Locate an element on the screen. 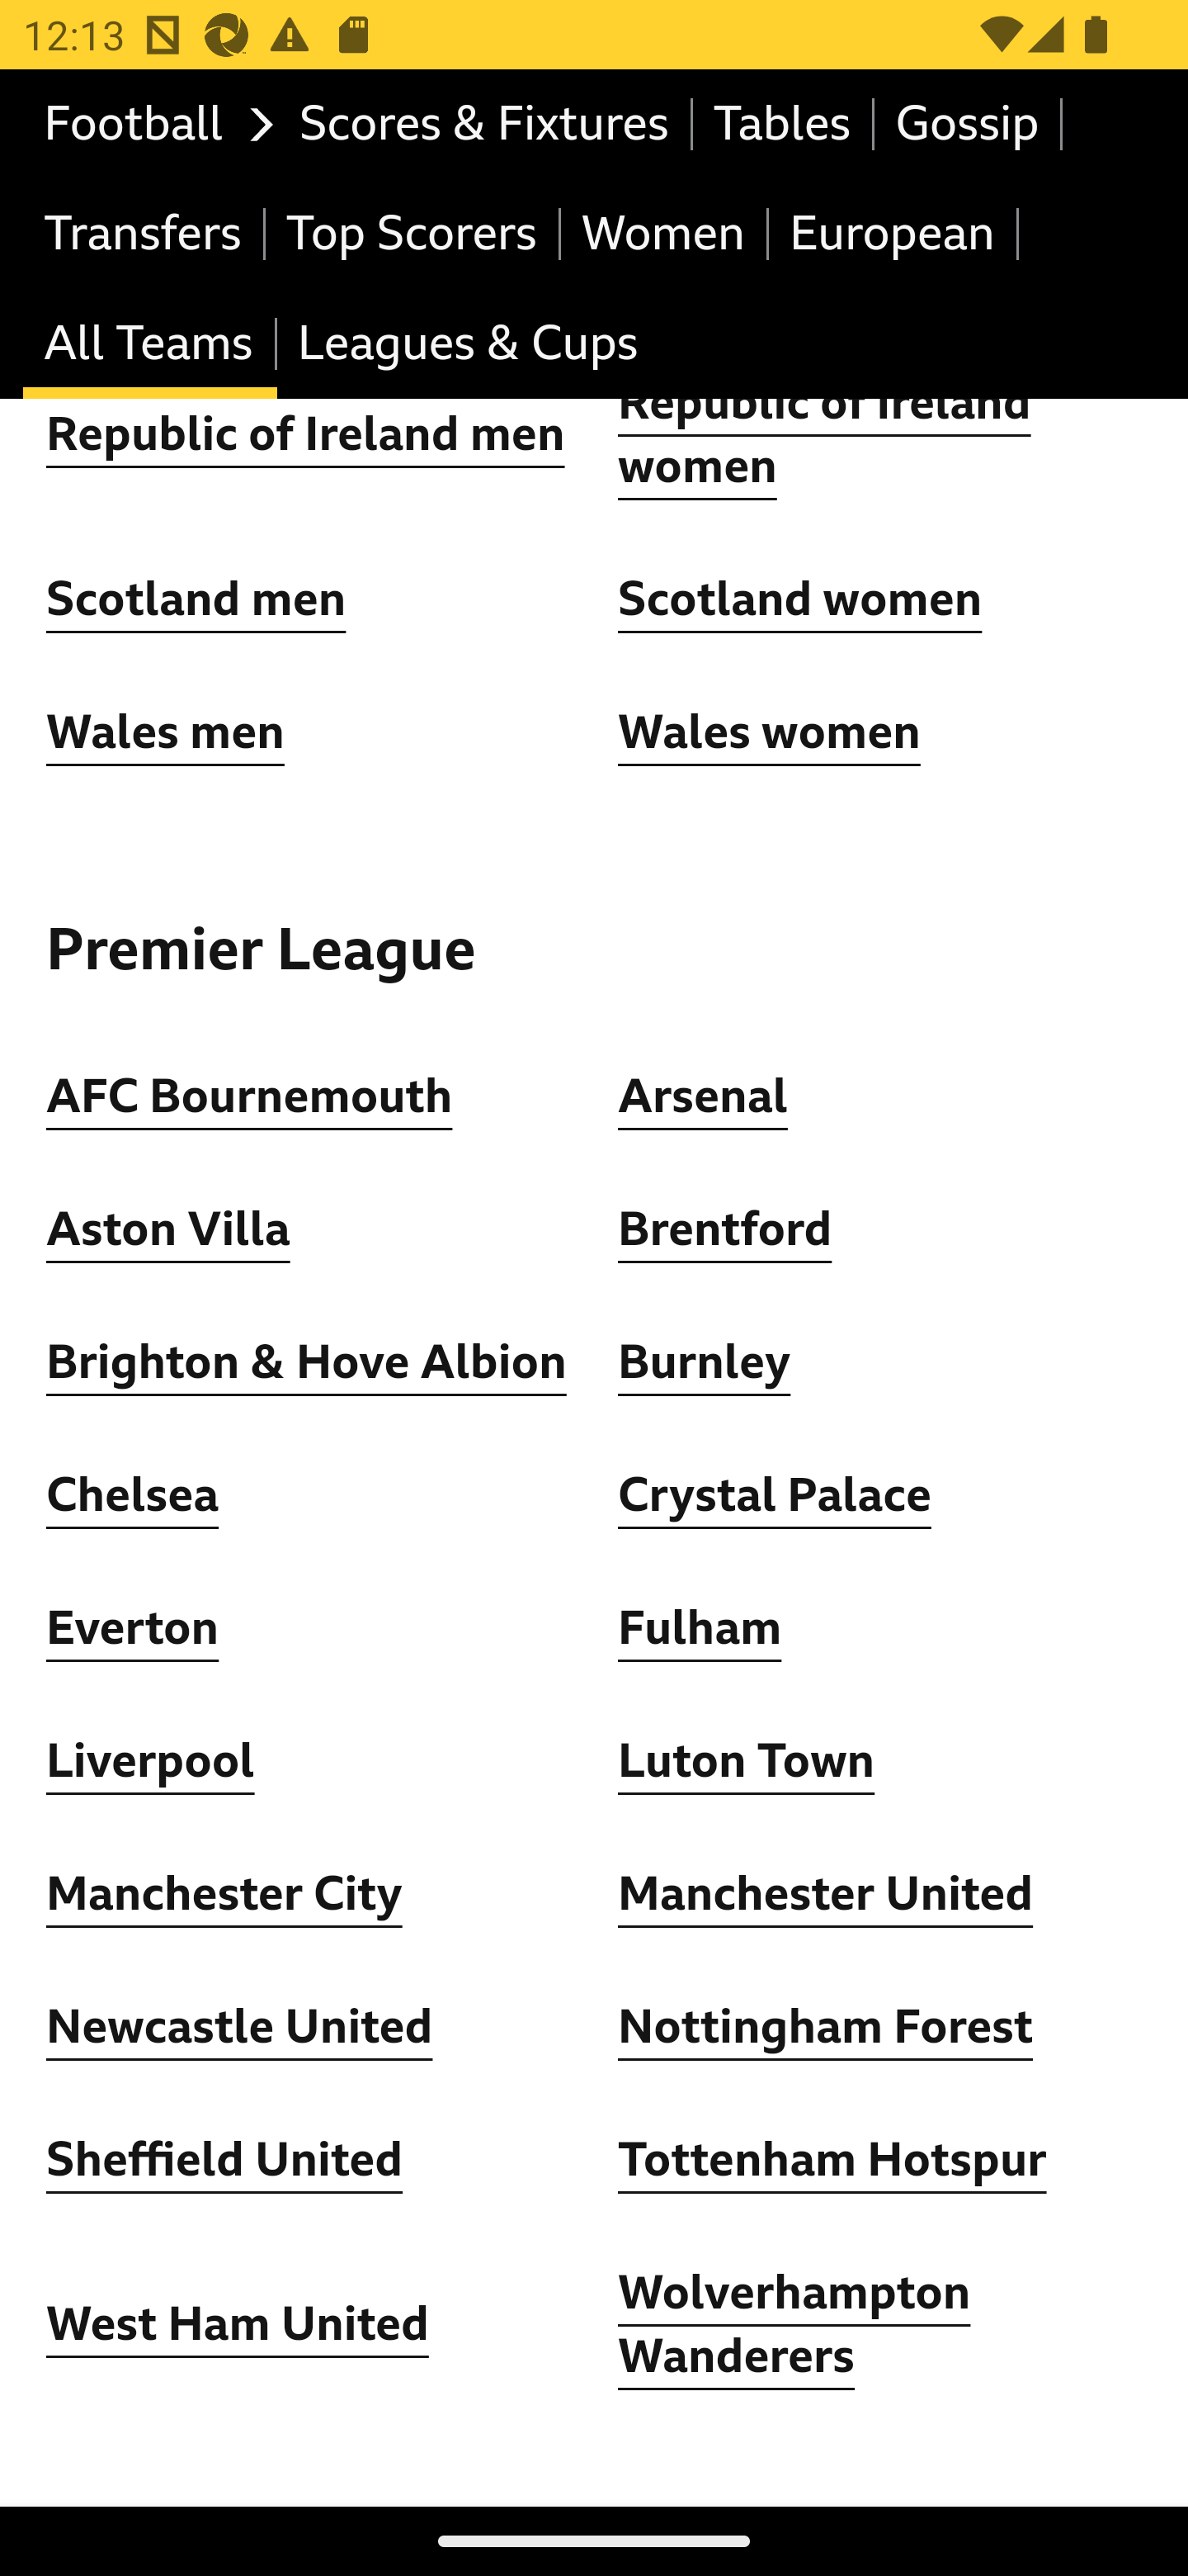 The width and height of the screenshot is (1188, 2576). Luton Town is located at coordinates (747, 1763).